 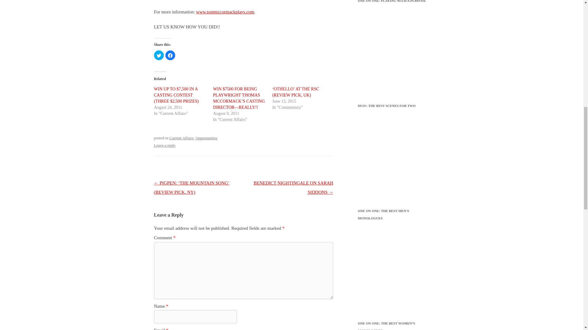 I want to click on Click to share on Twitter, so click(x=158, y=55).